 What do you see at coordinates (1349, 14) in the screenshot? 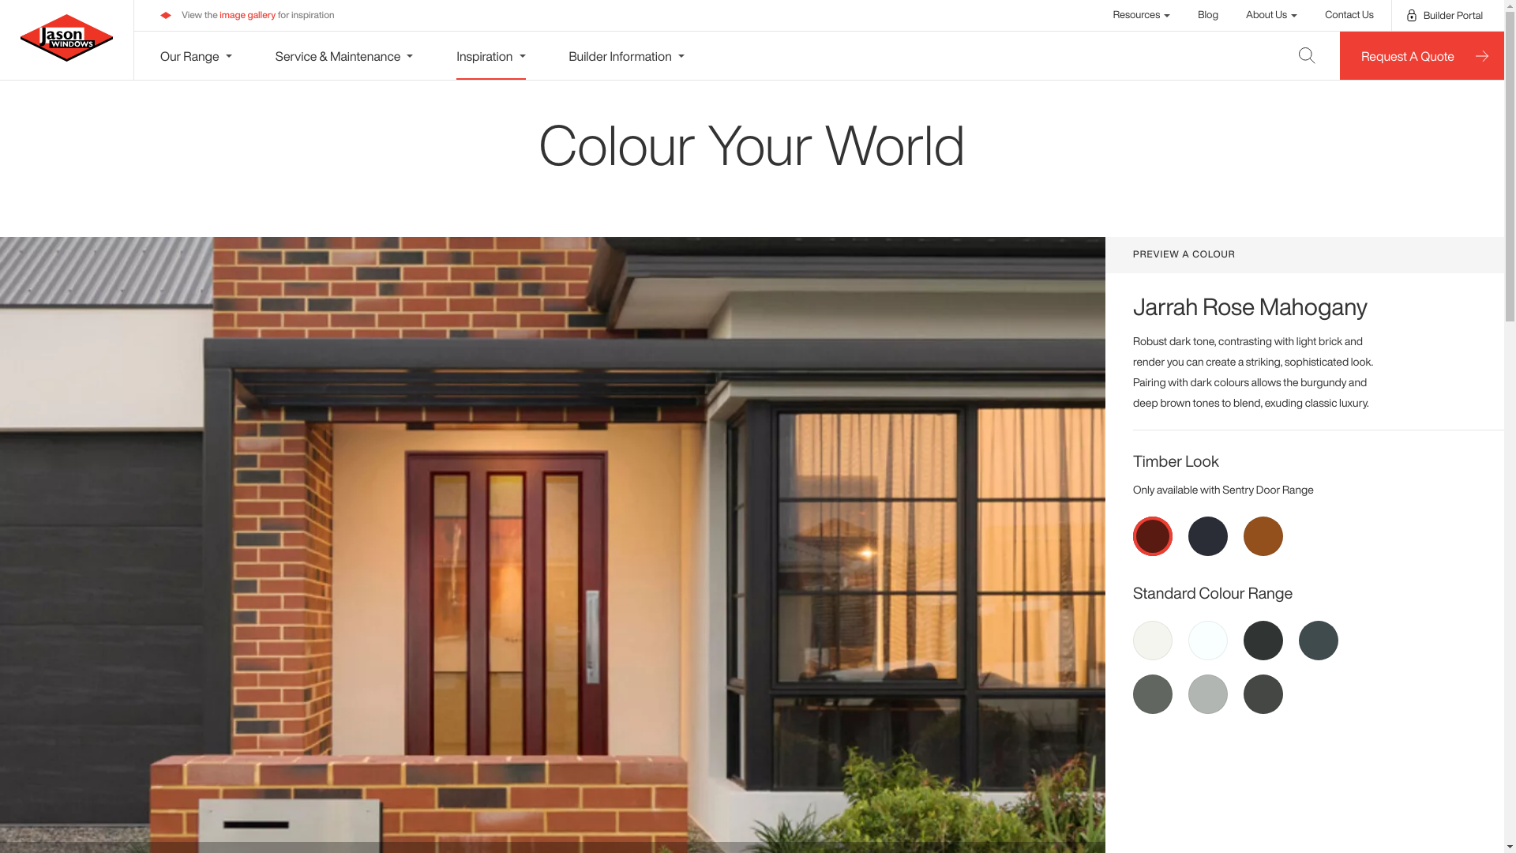
I see `Contact Us` at bounding box center [1349, 14].